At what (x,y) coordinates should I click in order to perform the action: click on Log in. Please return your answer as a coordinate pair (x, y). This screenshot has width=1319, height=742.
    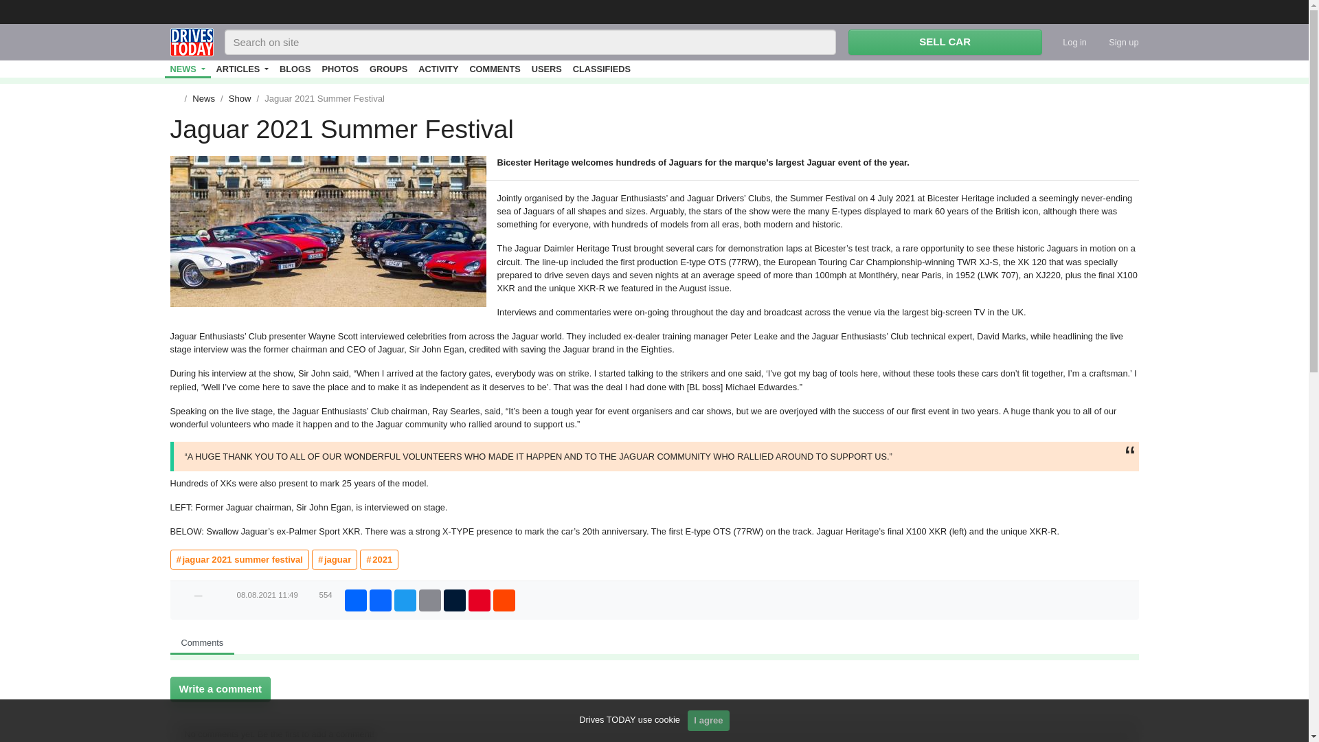
    Looking at the image, I should click on (1069, 42).